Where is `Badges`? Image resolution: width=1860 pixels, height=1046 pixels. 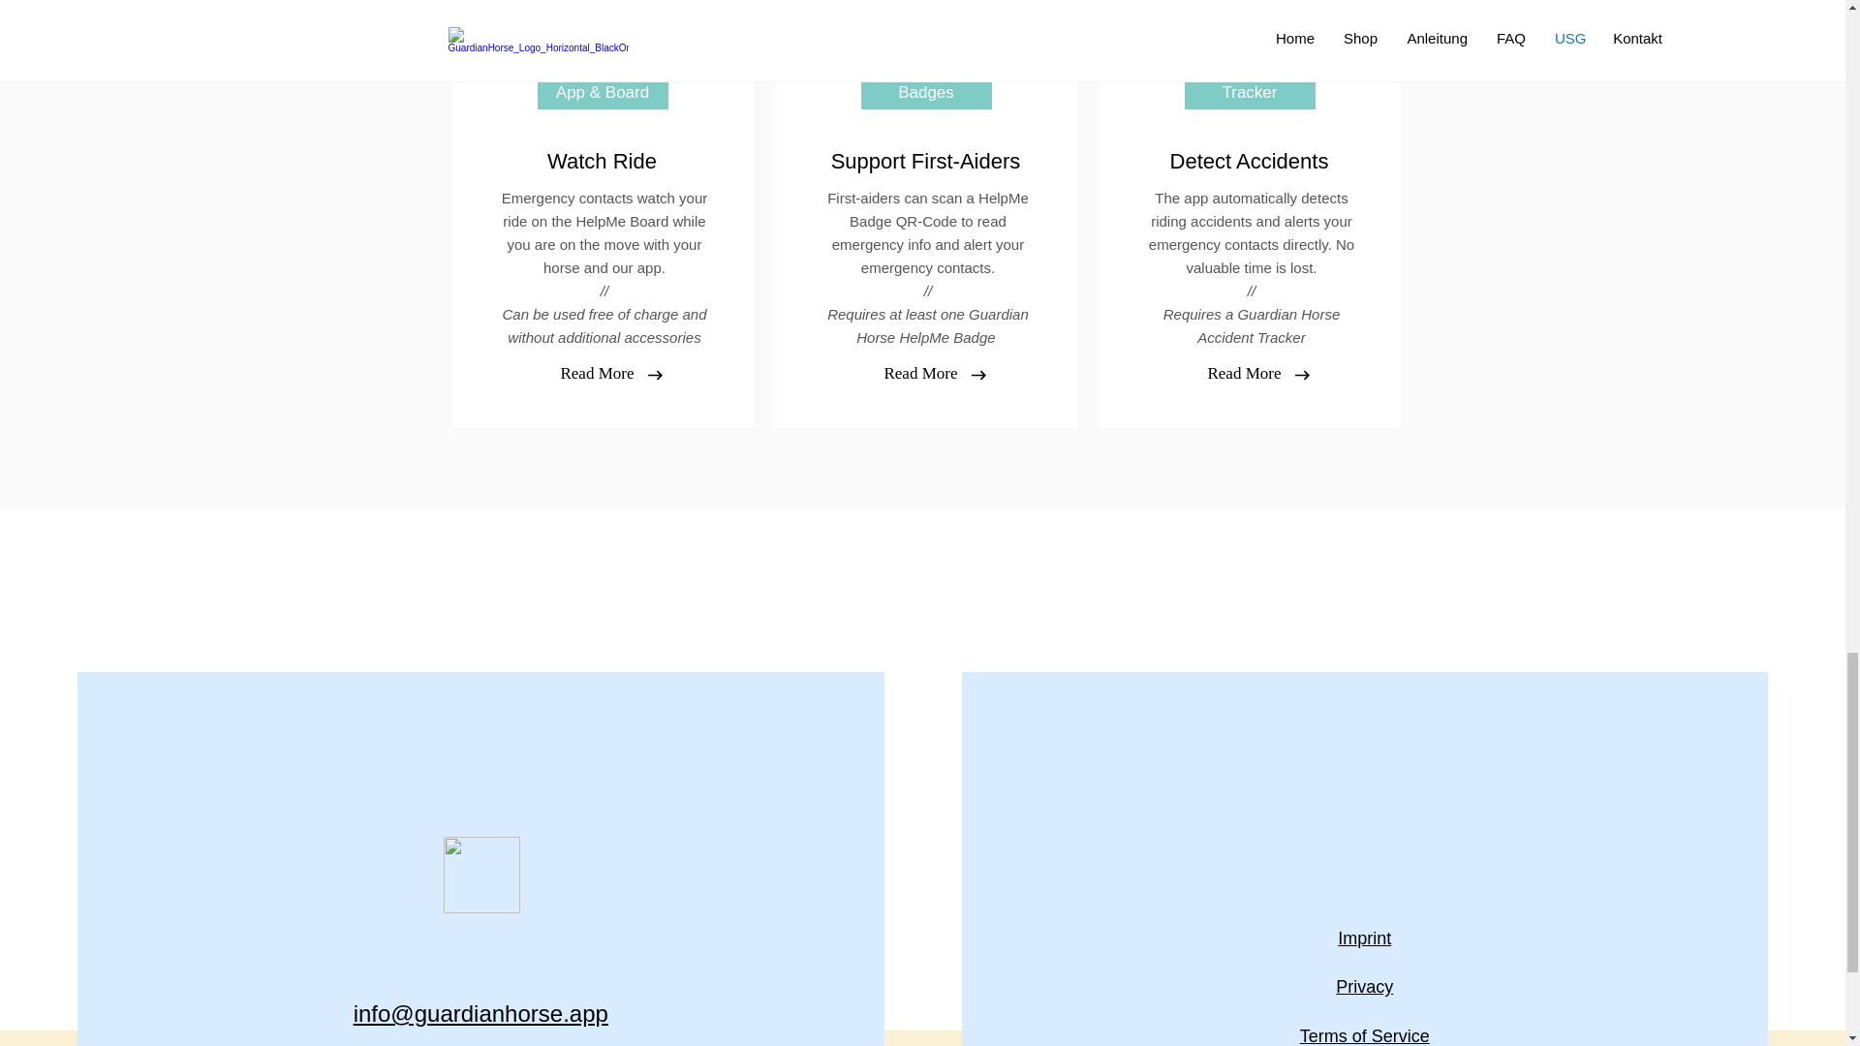
Badges is located at coordinates (925, 93).